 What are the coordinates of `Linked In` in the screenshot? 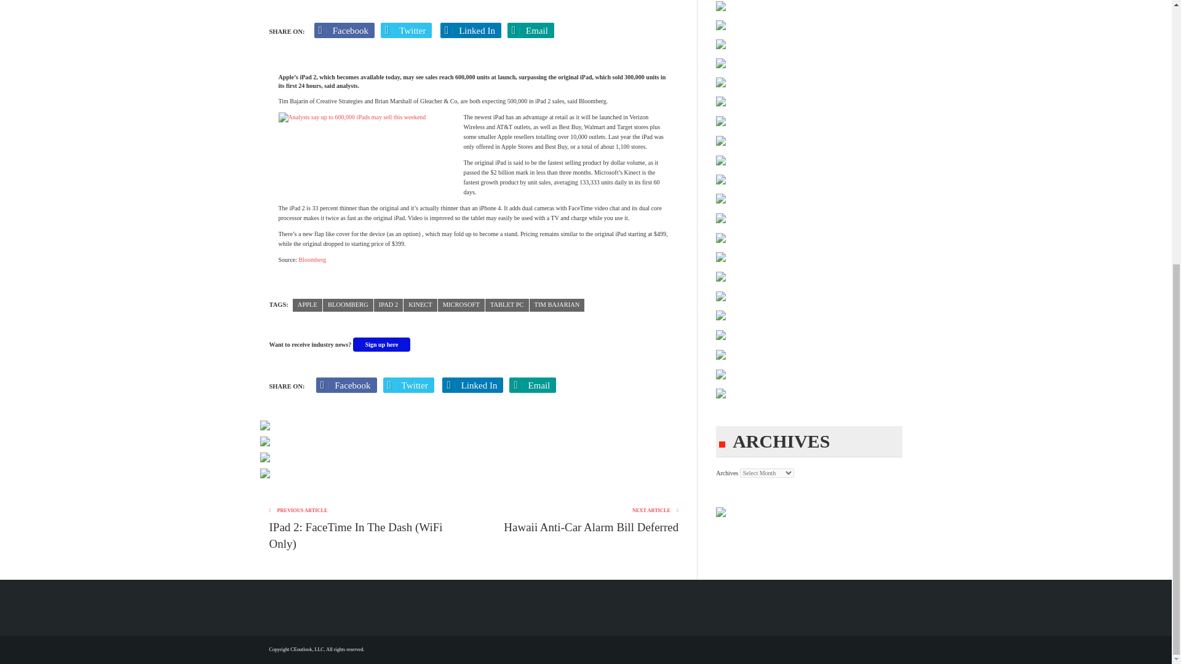 It's located at (471, 30).